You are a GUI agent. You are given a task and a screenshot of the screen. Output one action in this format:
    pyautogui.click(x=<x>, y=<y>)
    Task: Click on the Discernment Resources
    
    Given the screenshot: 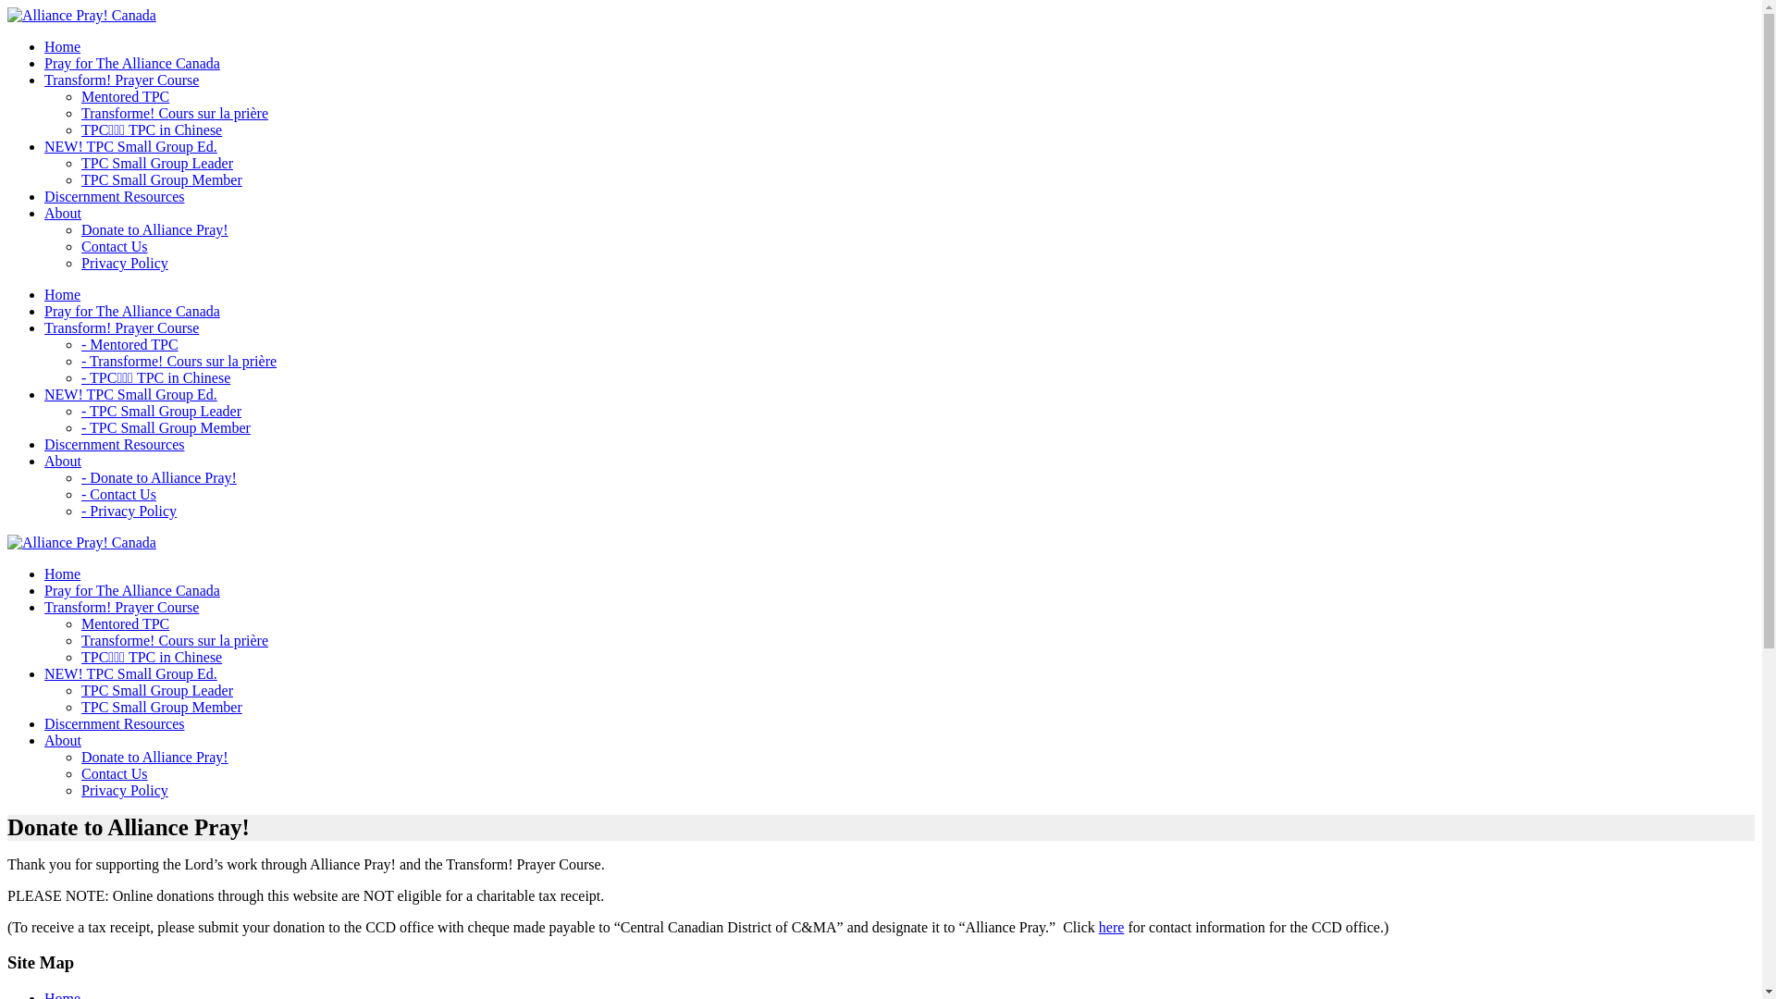 What is the action you would take?
    pyautogui.click(x=115, y=444)
    